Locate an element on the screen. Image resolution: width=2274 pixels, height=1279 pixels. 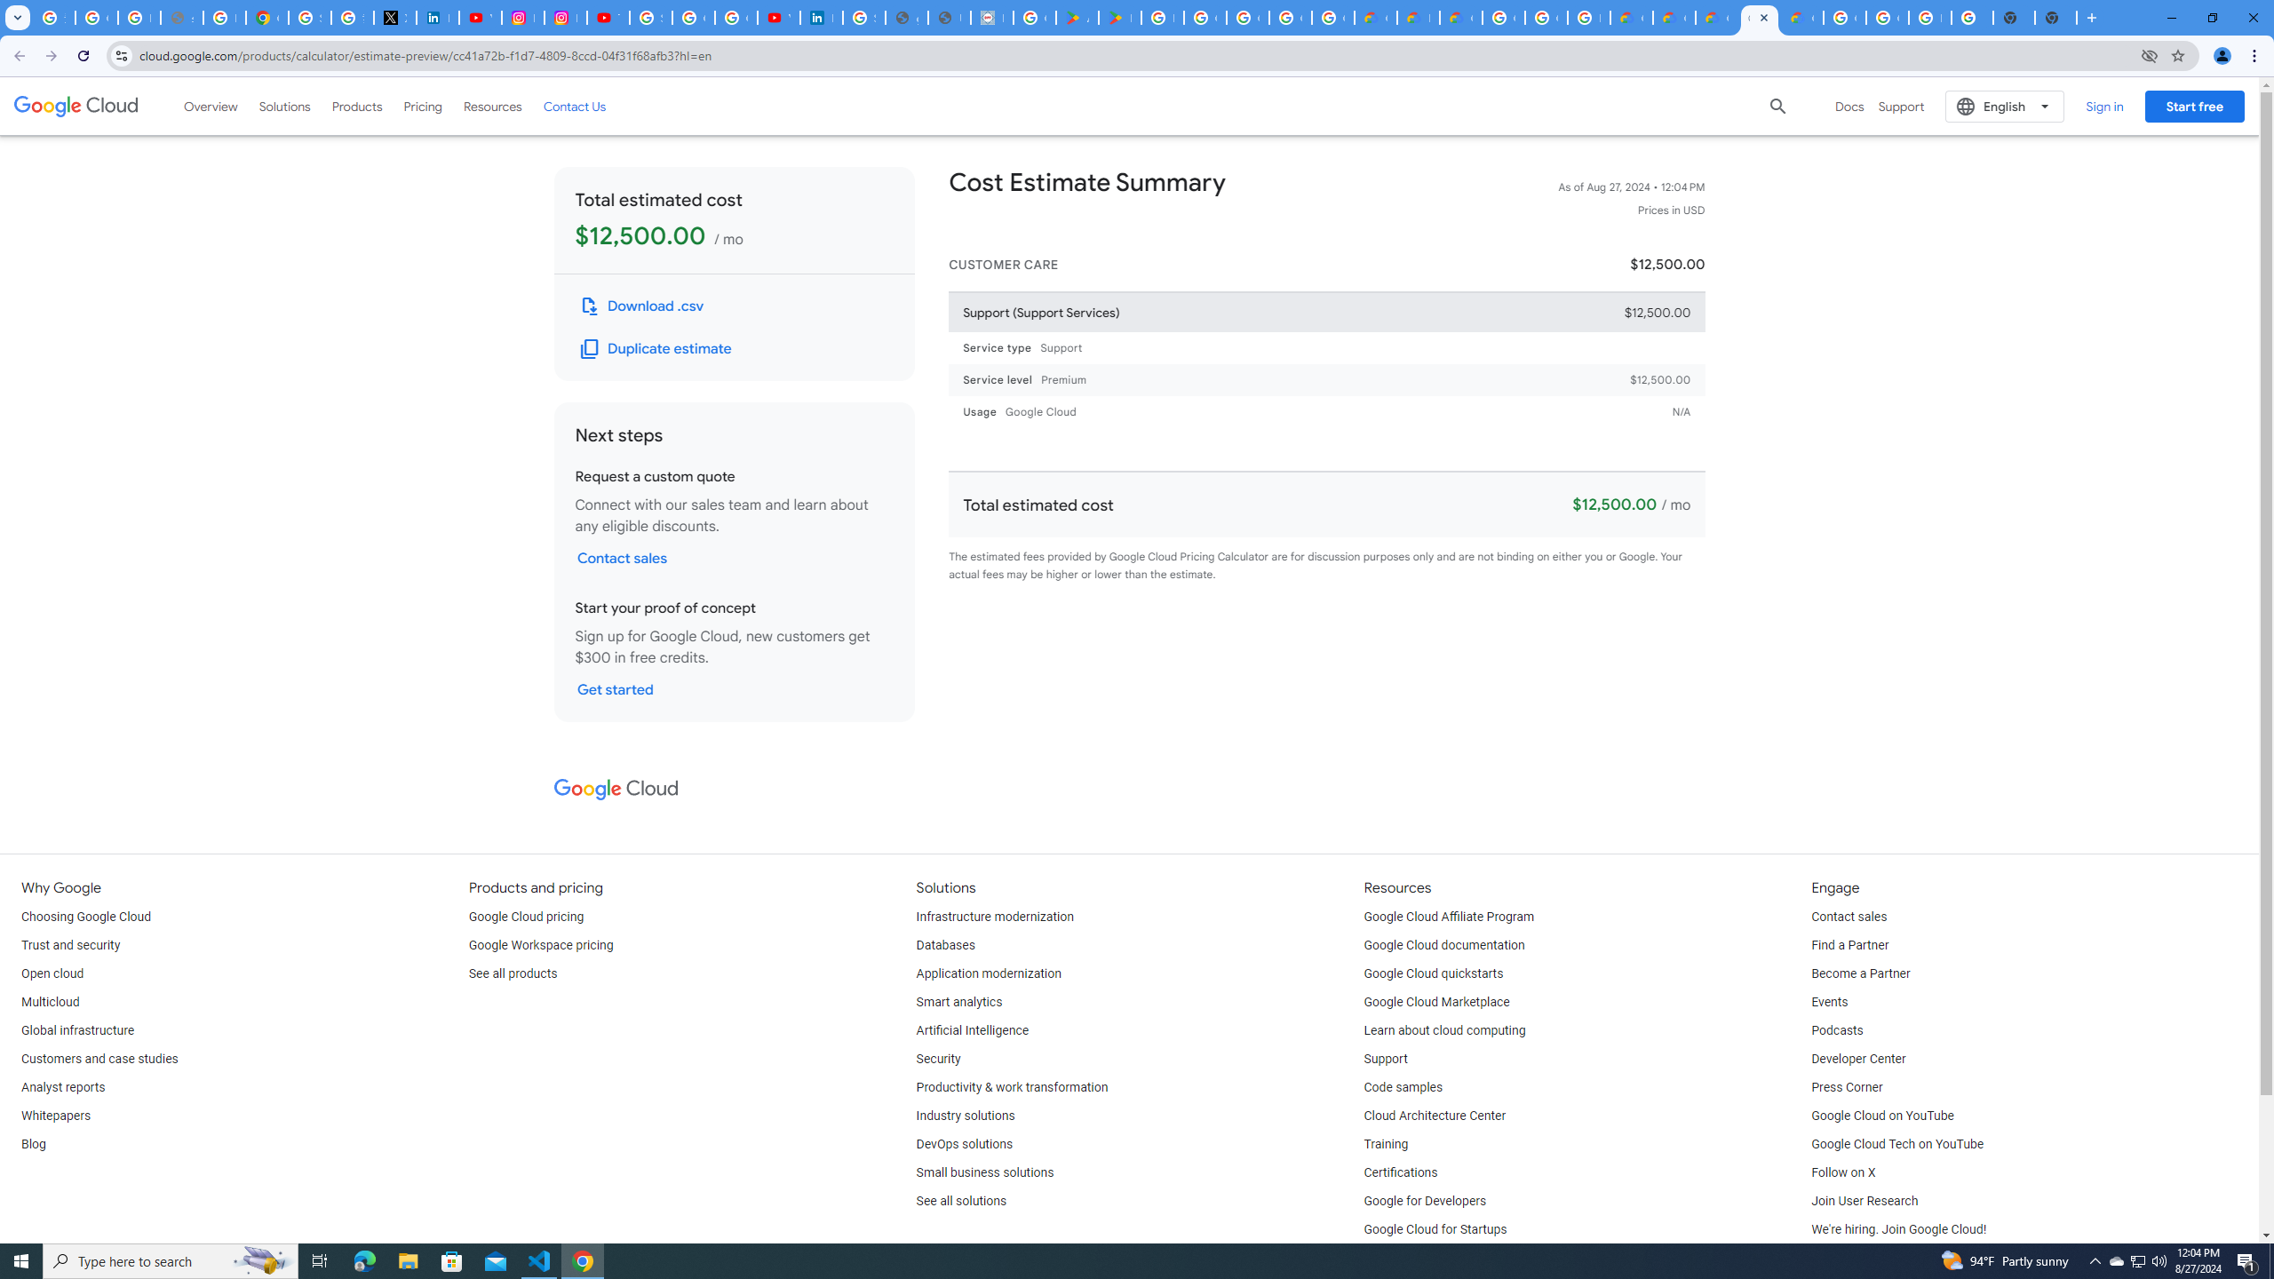
Google Cloud Platform is located at coordinates (1546, 18).